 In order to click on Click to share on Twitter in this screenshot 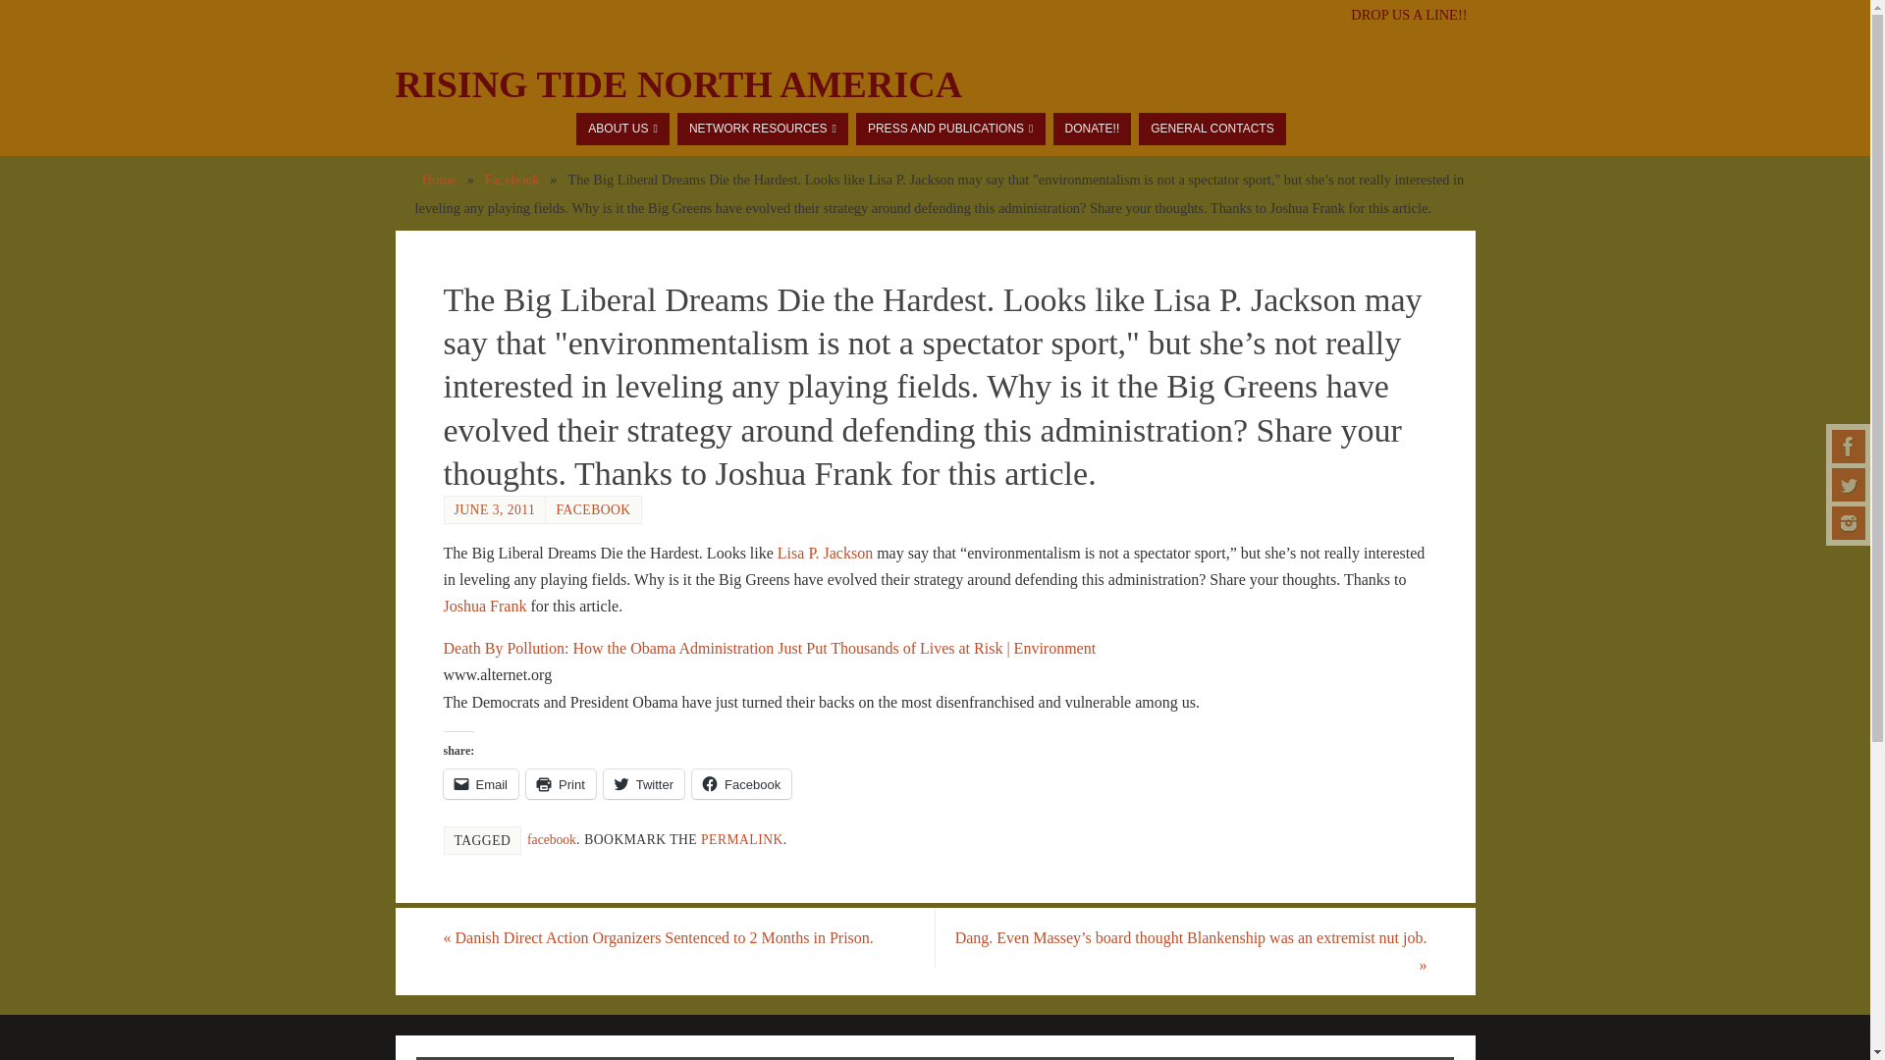, I will do `click(643, 784)`.